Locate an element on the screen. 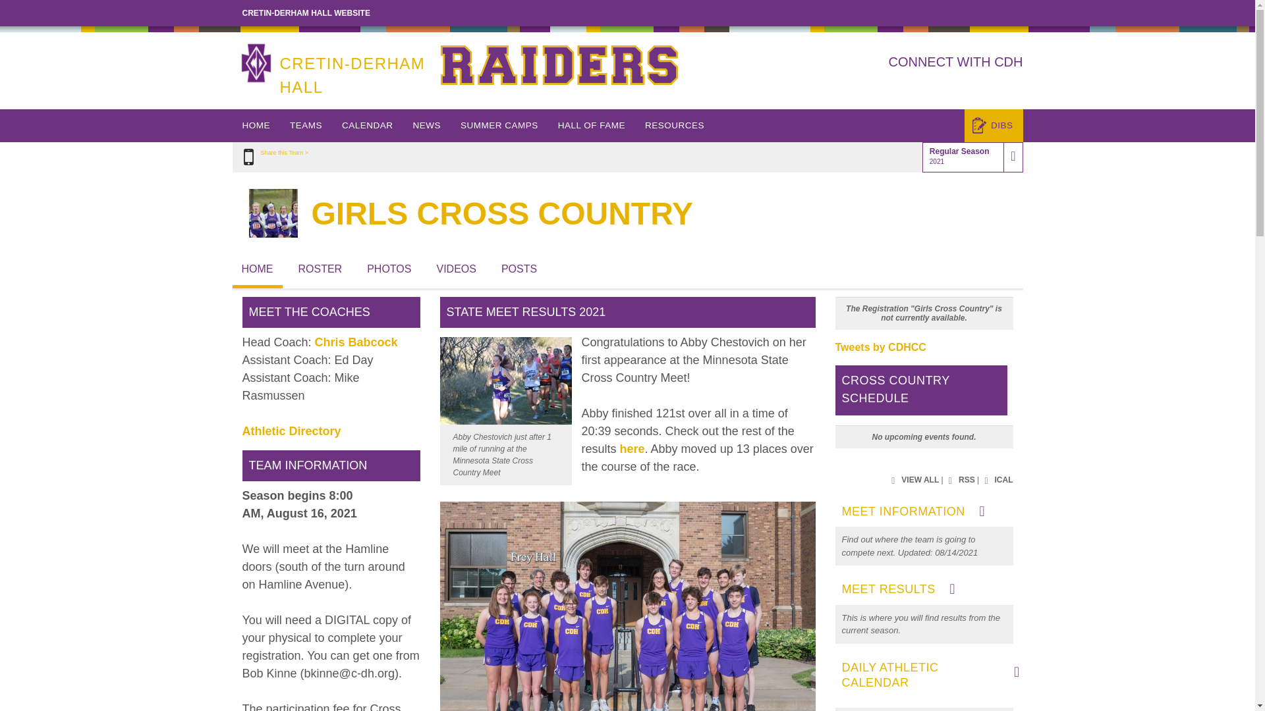  TEAMS is located at coordinates (306, 126).